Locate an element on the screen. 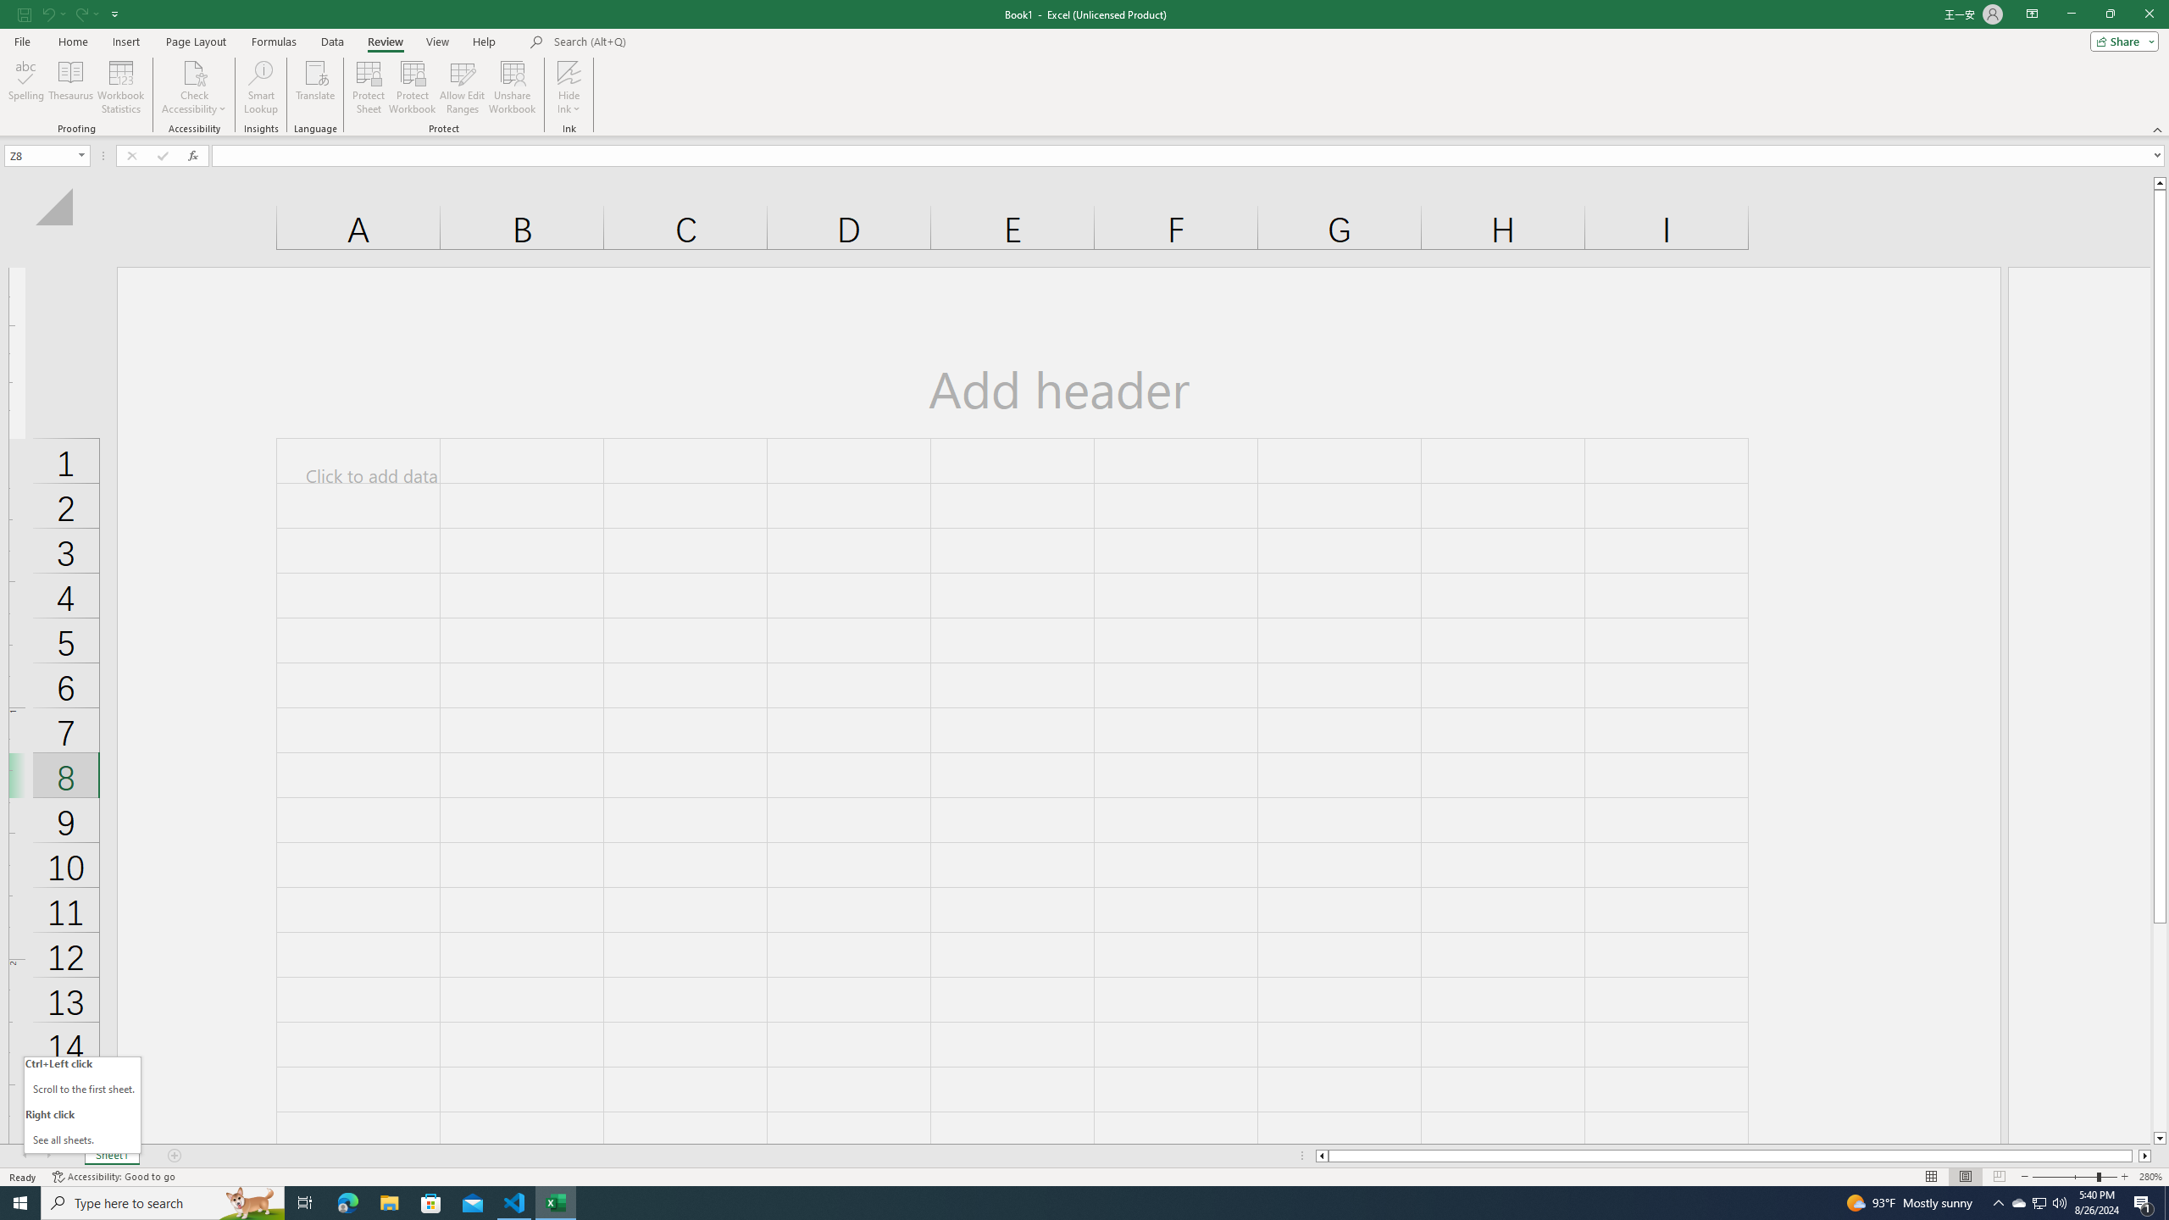  Undo is located at coordinates (47, 14).